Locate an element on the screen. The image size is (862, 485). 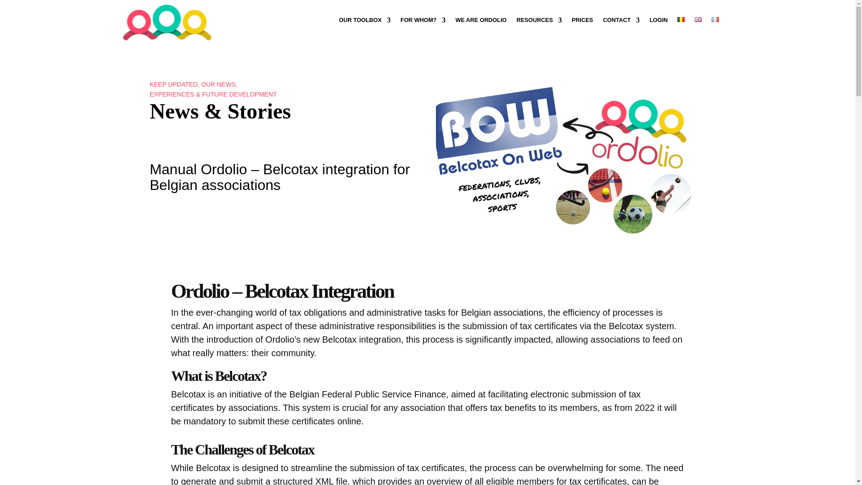
PRICES is located at coordinates (582, 22).